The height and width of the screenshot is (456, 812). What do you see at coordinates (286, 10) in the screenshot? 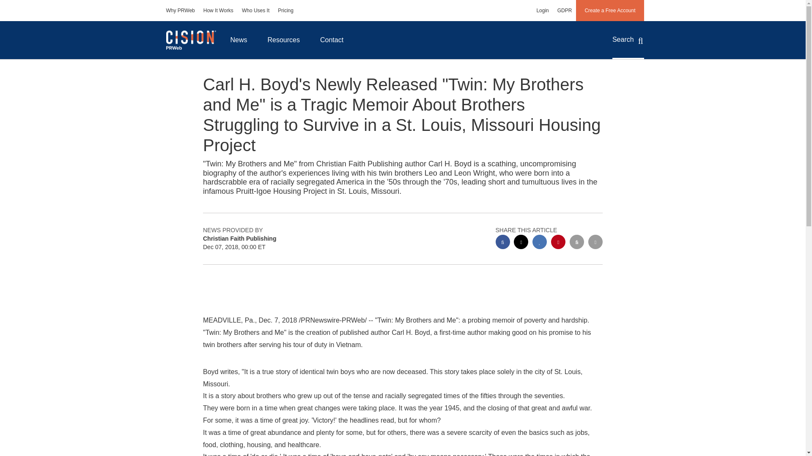
I see `Pricing` at bounding box center [286, 10].